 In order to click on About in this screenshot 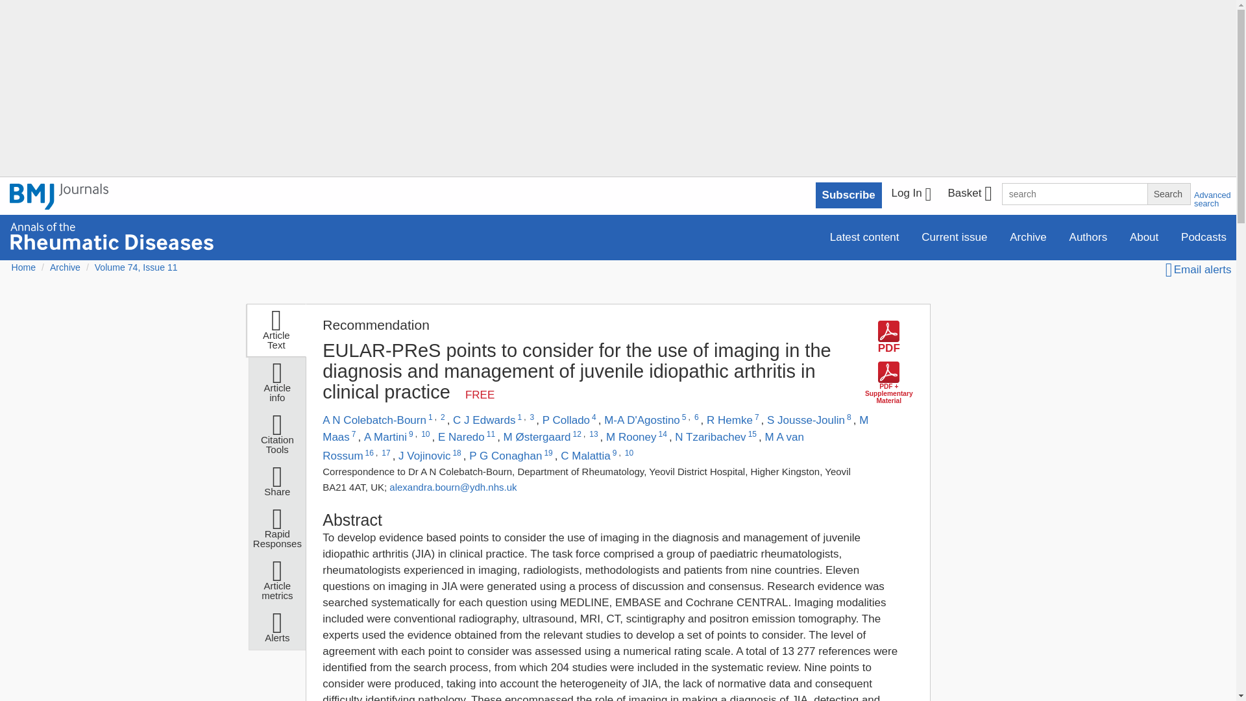, I will do `click(1144, 236)`.